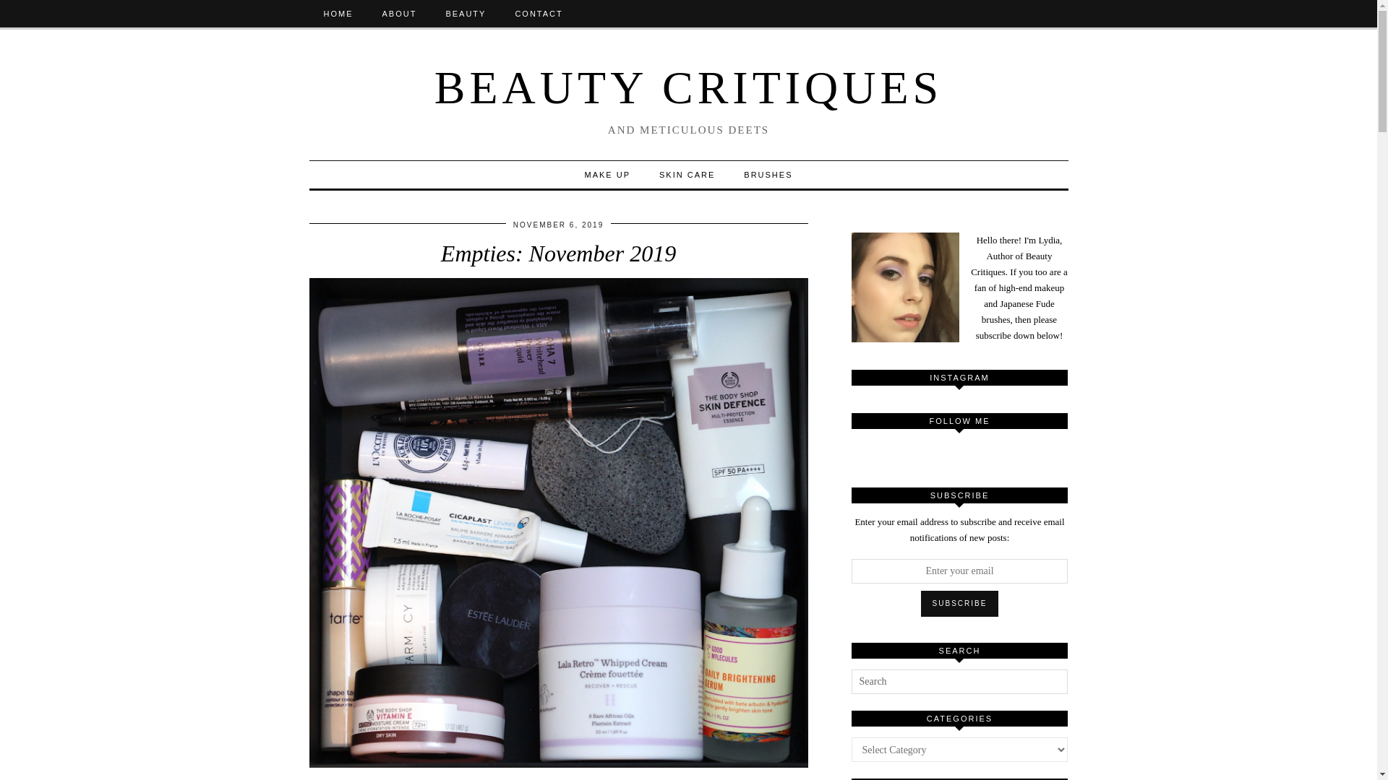  What do you see at coordinates (688, 87) in the screenshot?
I see `Beauty Critiques` at bounding box center [688, 87].